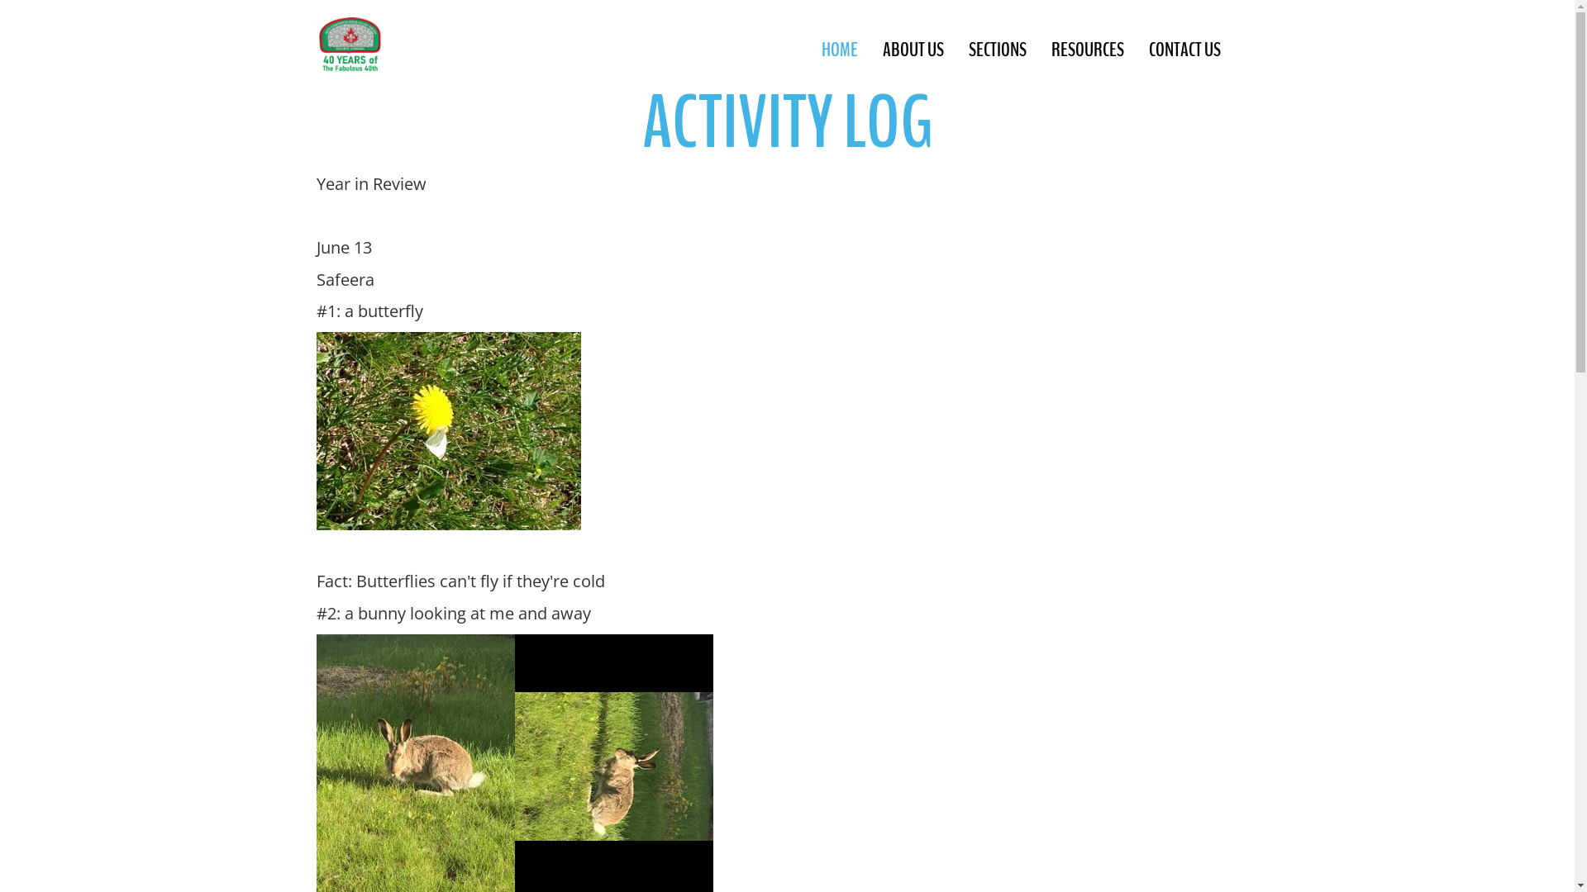  Describe the element at coordinates (997, 50) in the screenshot. I see `SECTIONS` at that location.